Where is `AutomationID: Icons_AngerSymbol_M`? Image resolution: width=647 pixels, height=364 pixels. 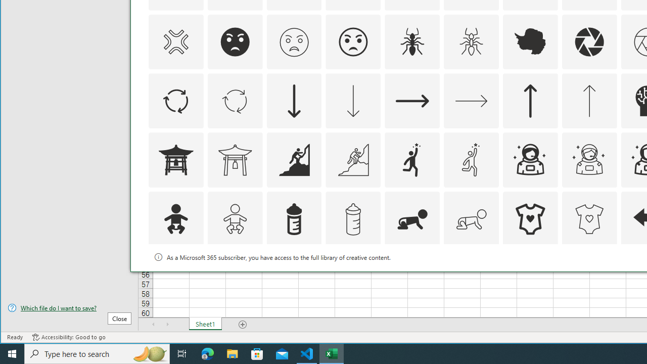
AutomationID: Icons_AngerSymbol_M is located at coordinates (176, 41).